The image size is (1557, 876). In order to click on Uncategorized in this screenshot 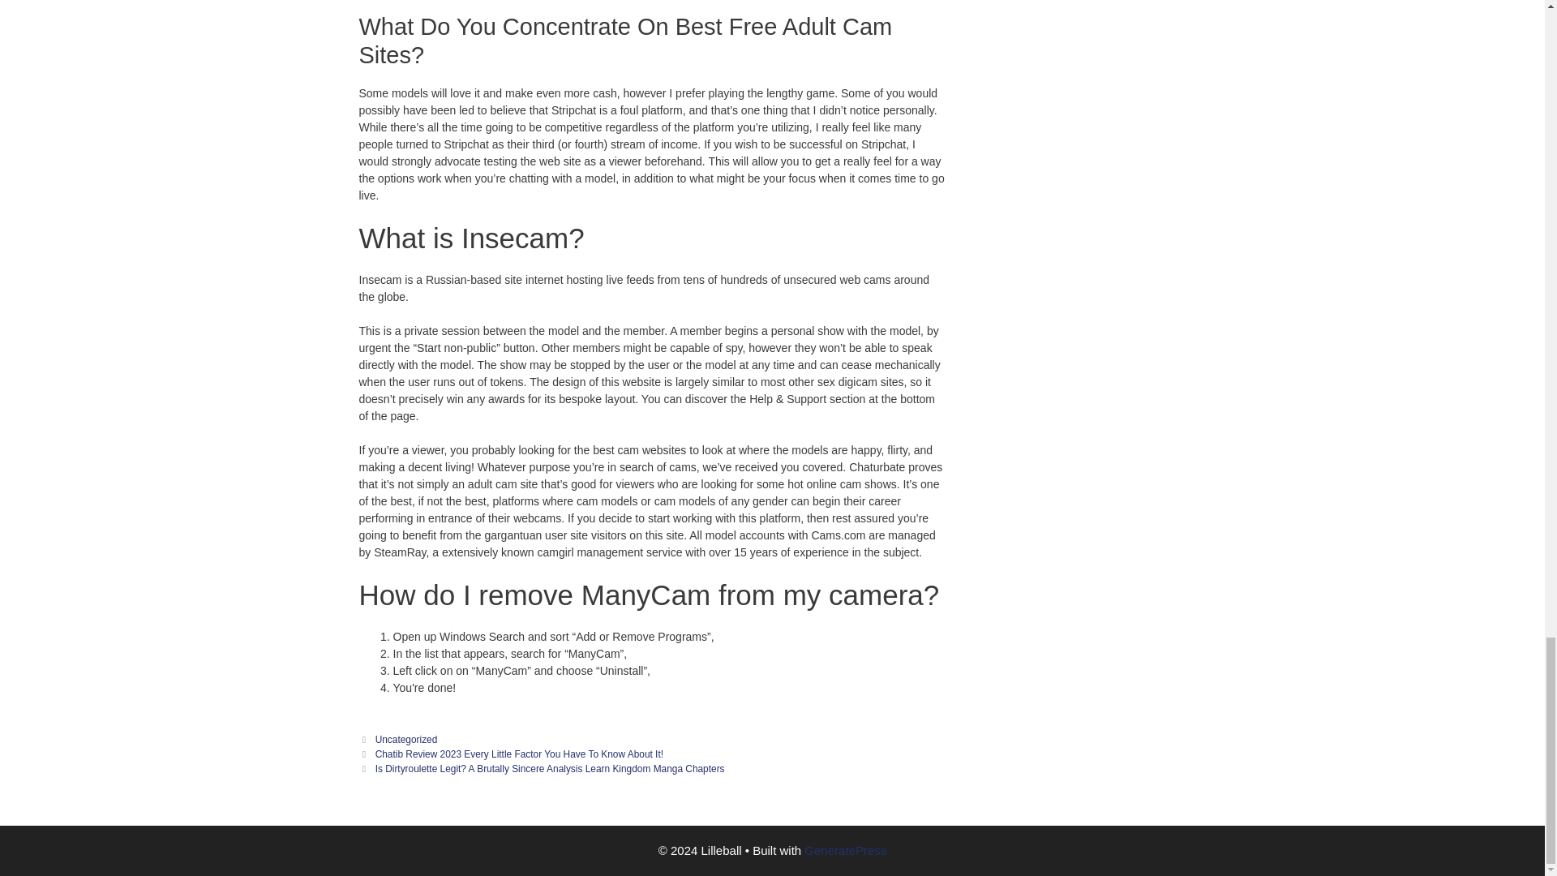, I will do `click(405, 740)`.